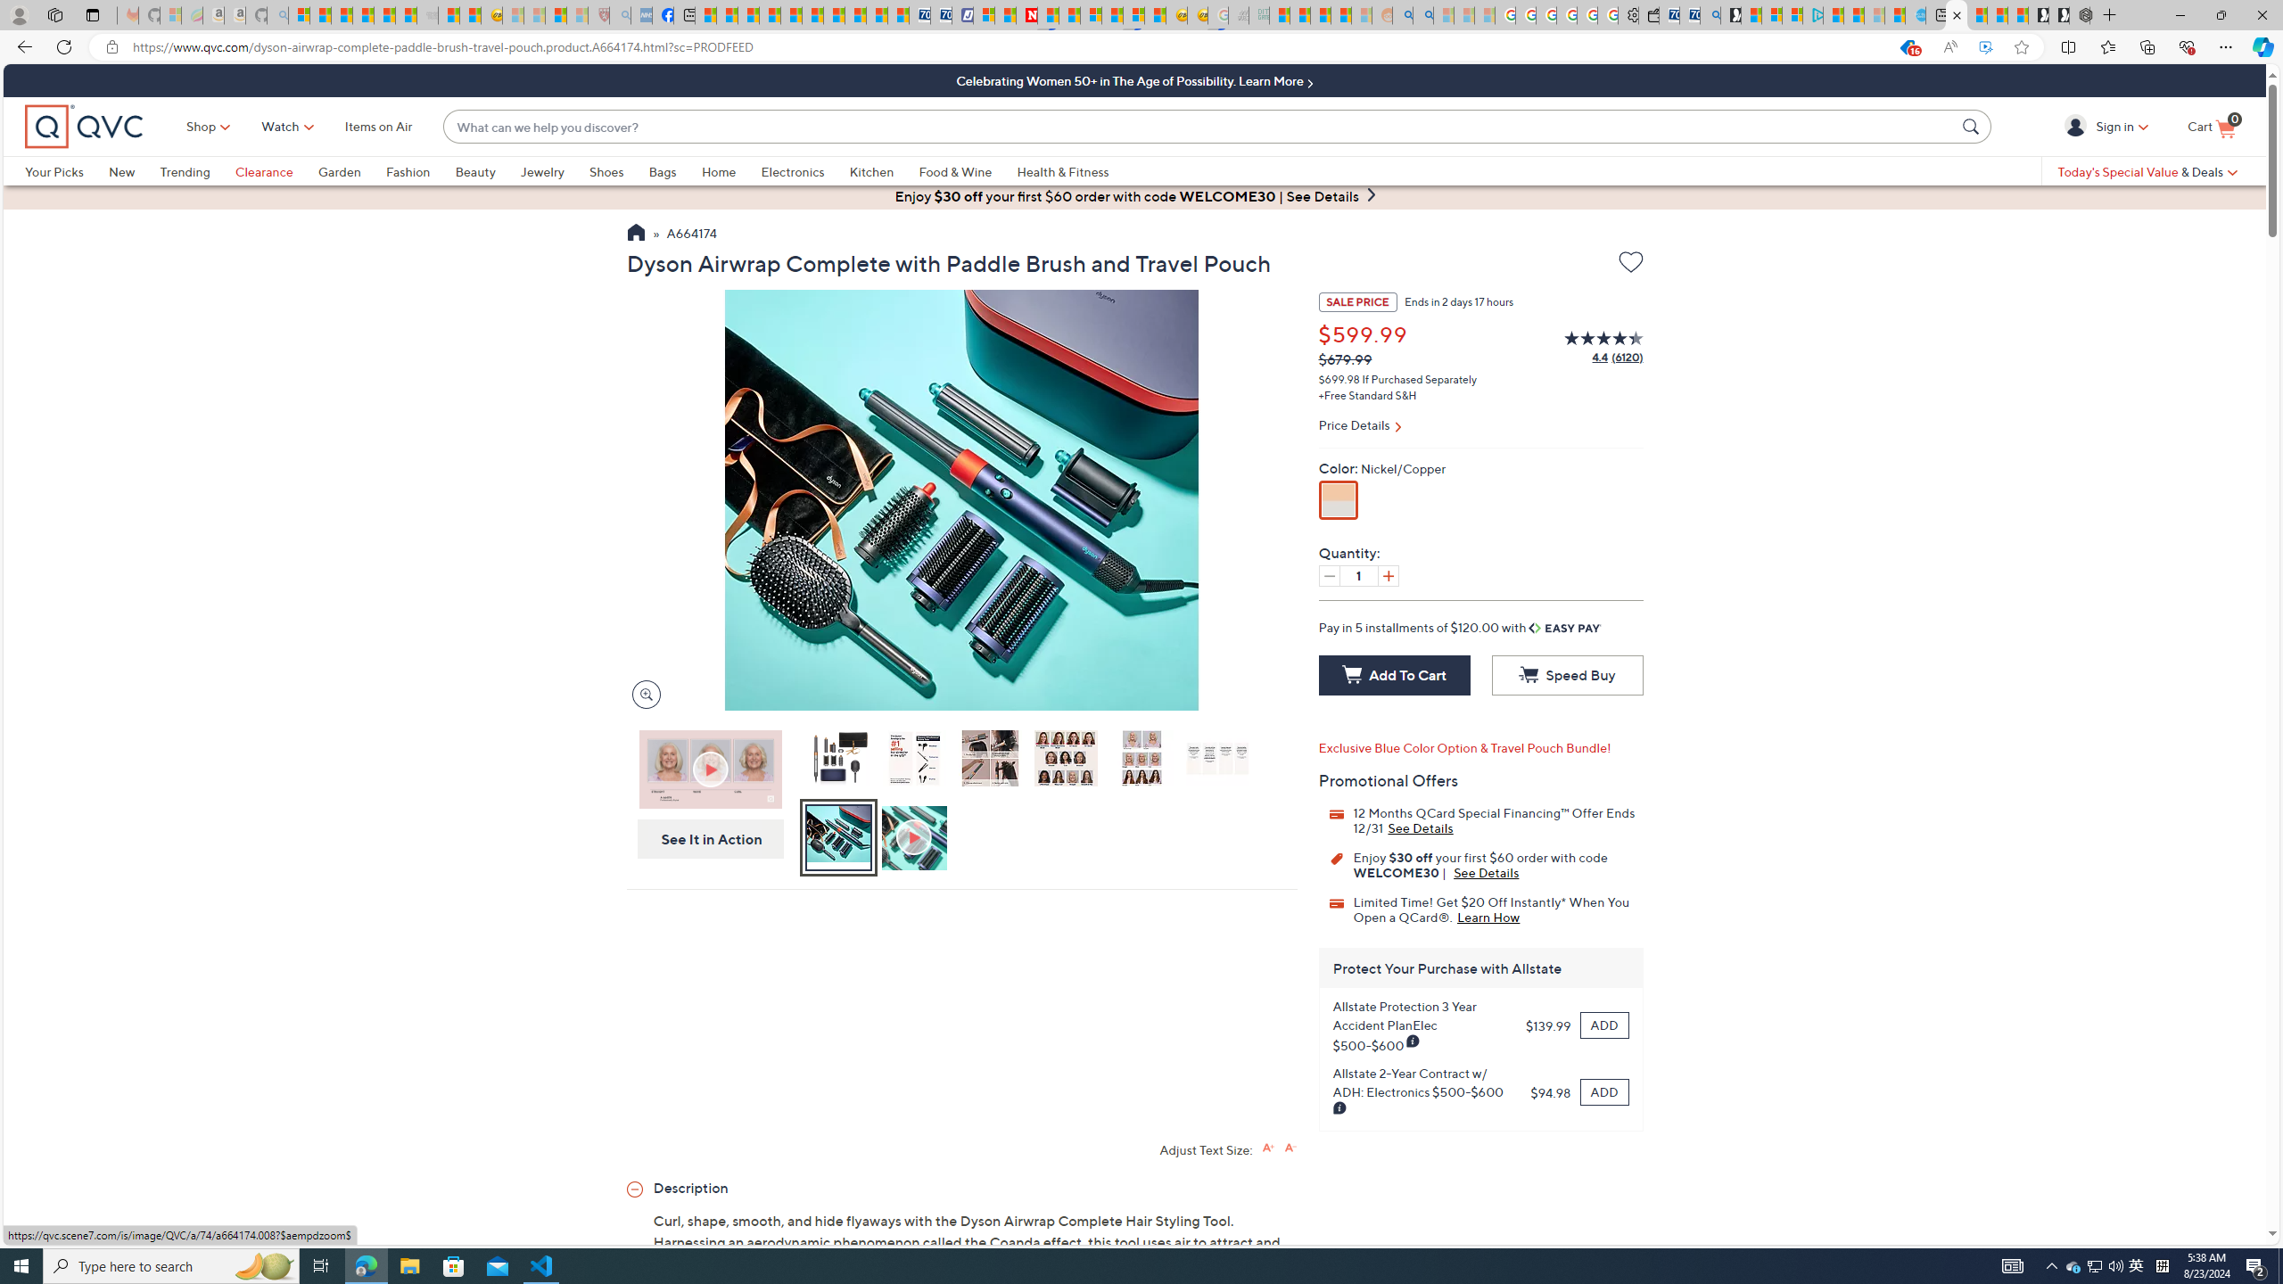 The width and height of the screenshot is (2283, 1284). I want to click on Cheap Hotels - Save70.com, so click(940, 15).